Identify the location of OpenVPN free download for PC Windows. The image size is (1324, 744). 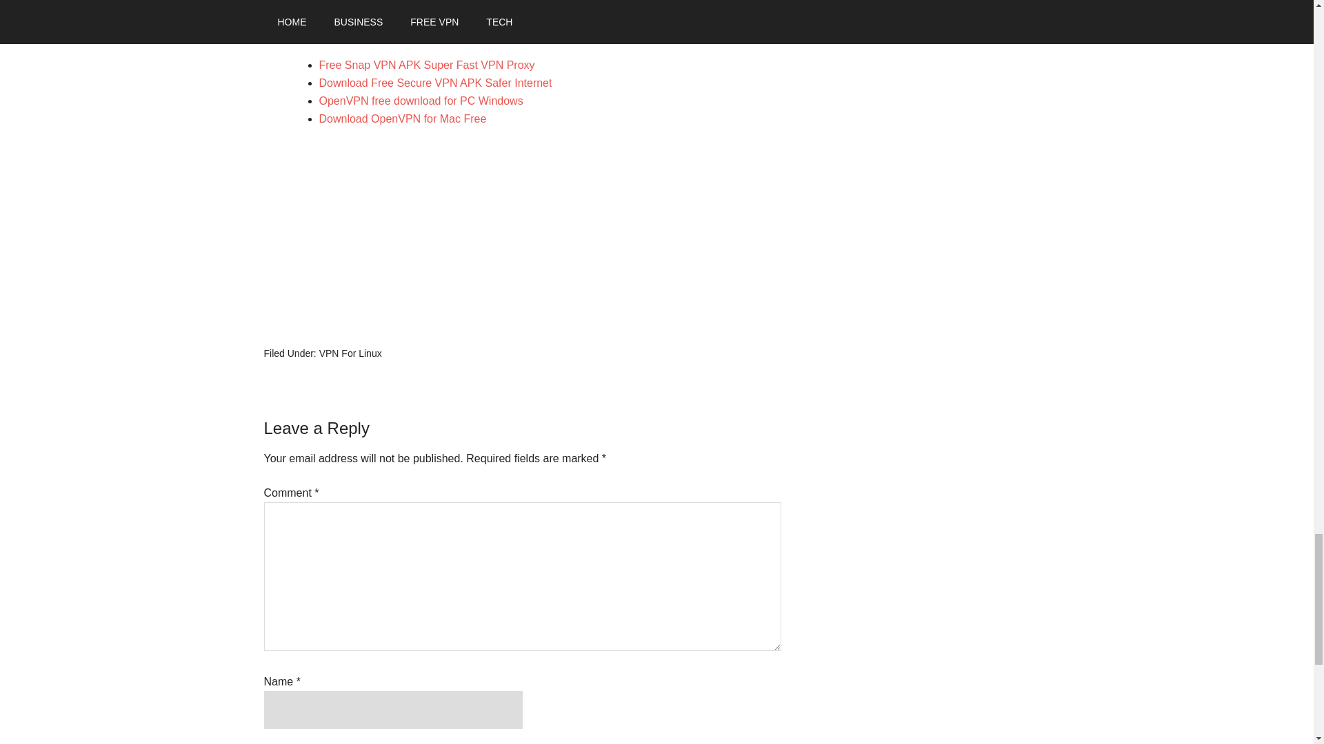
(421, 101).